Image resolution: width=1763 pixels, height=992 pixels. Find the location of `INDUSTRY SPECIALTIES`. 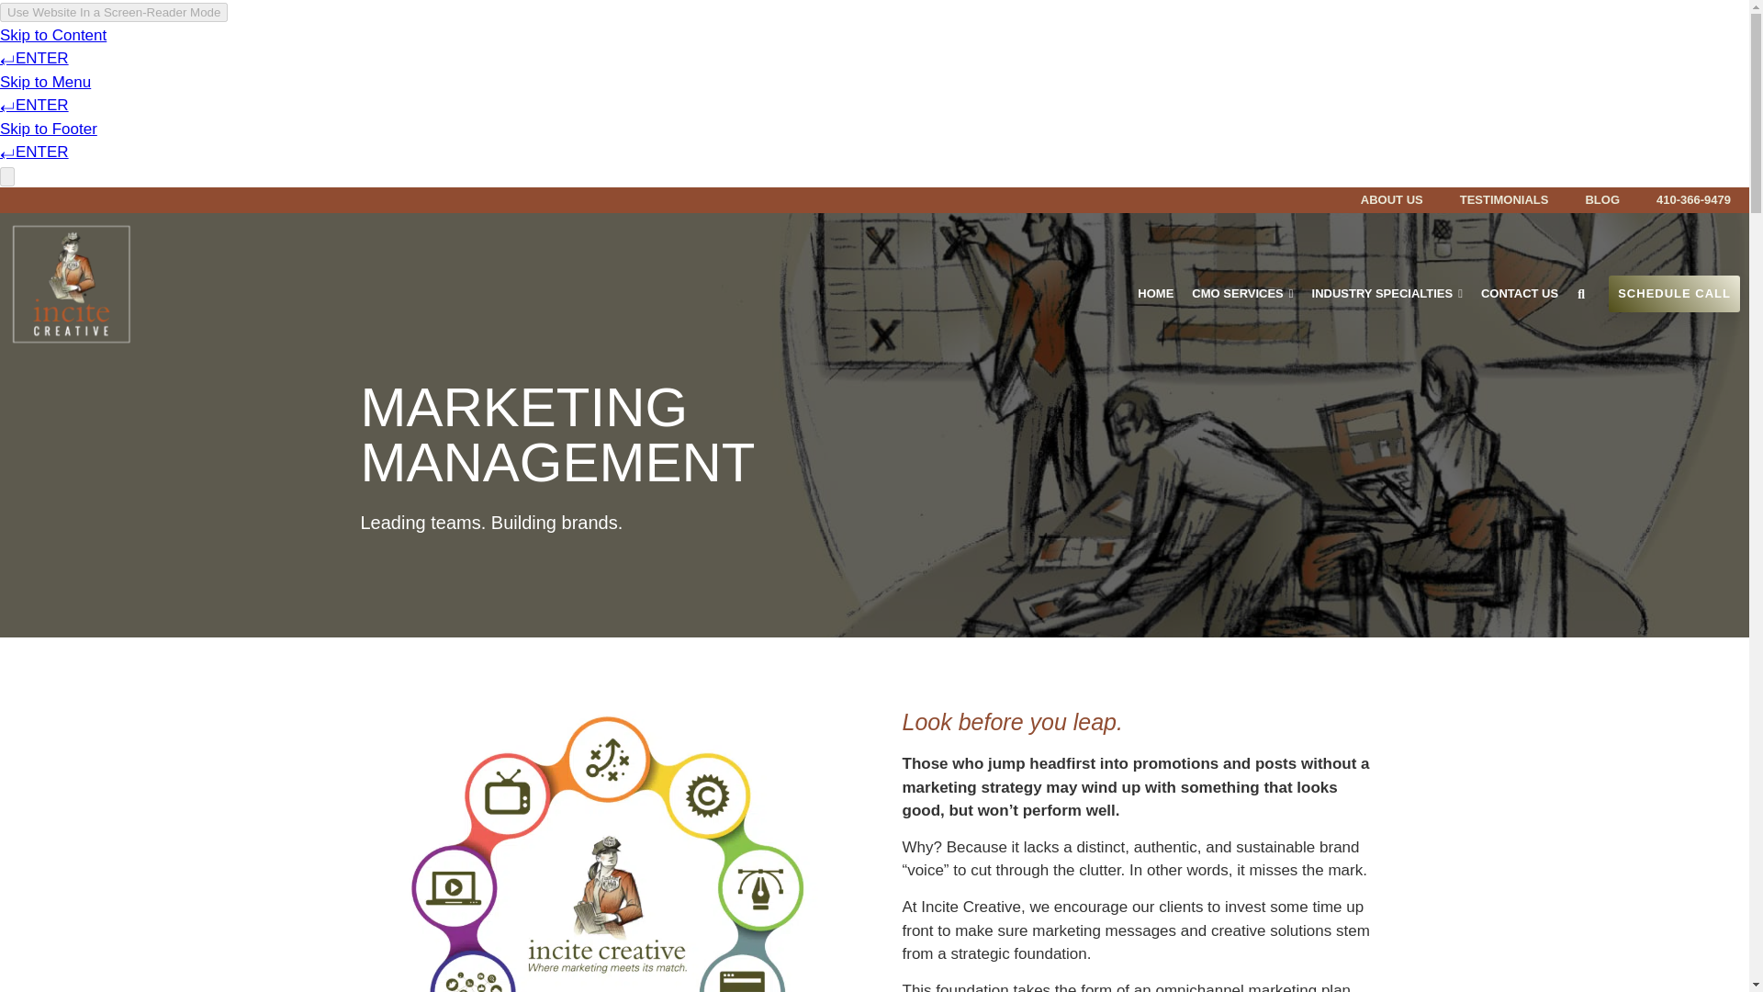

INDUSTRY SPECIALTIES is located at coordinates (1387, 294).